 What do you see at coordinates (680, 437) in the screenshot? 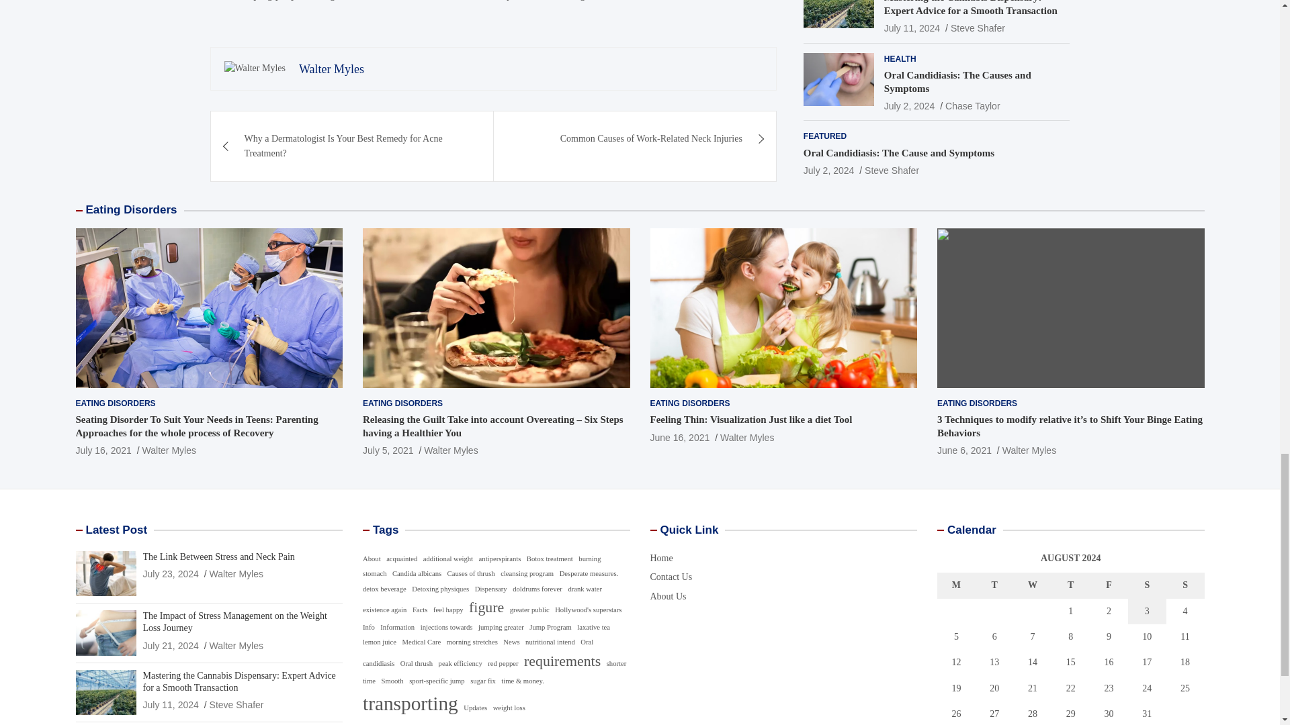
I see `Feeling Thin: Visualization Just like a diet Tool` at bounding box center [680, 437].